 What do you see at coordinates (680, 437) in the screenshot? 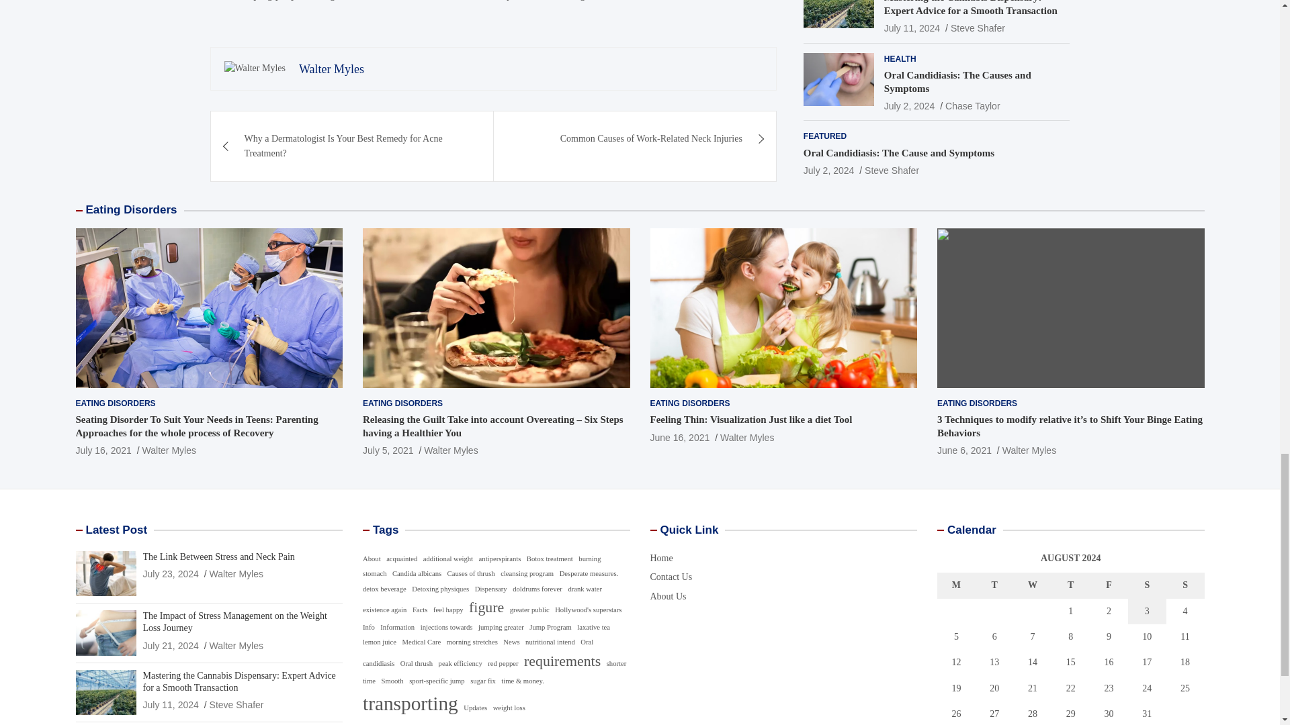
I see `Feeling Thin: Visualization Just like a diet Tool` at bounding box center [680, 437].